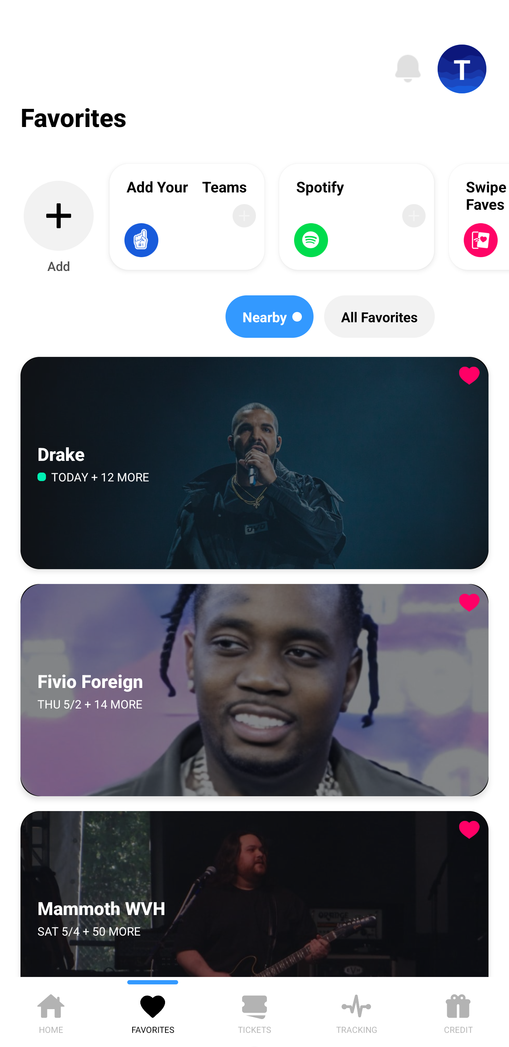 This screenshot has height=1047, width=509. I want to click on Nearby, so click(269, 317).